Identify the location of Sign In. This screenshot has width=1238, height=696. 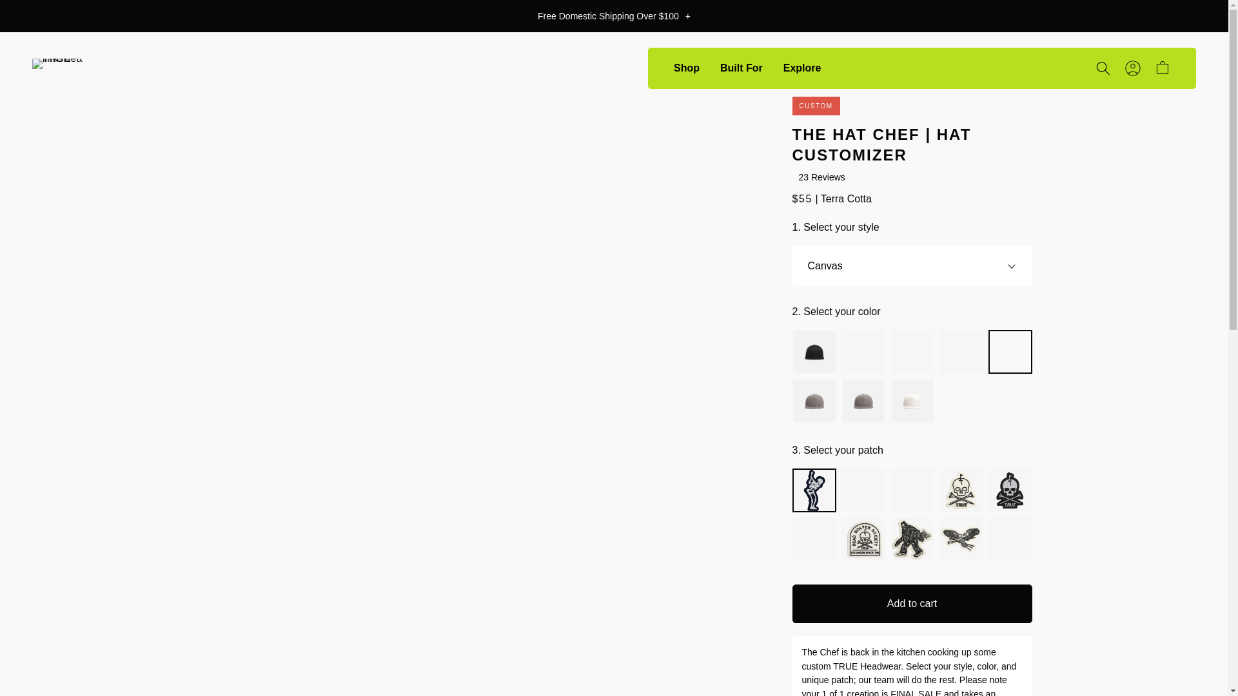
(1132, 68).